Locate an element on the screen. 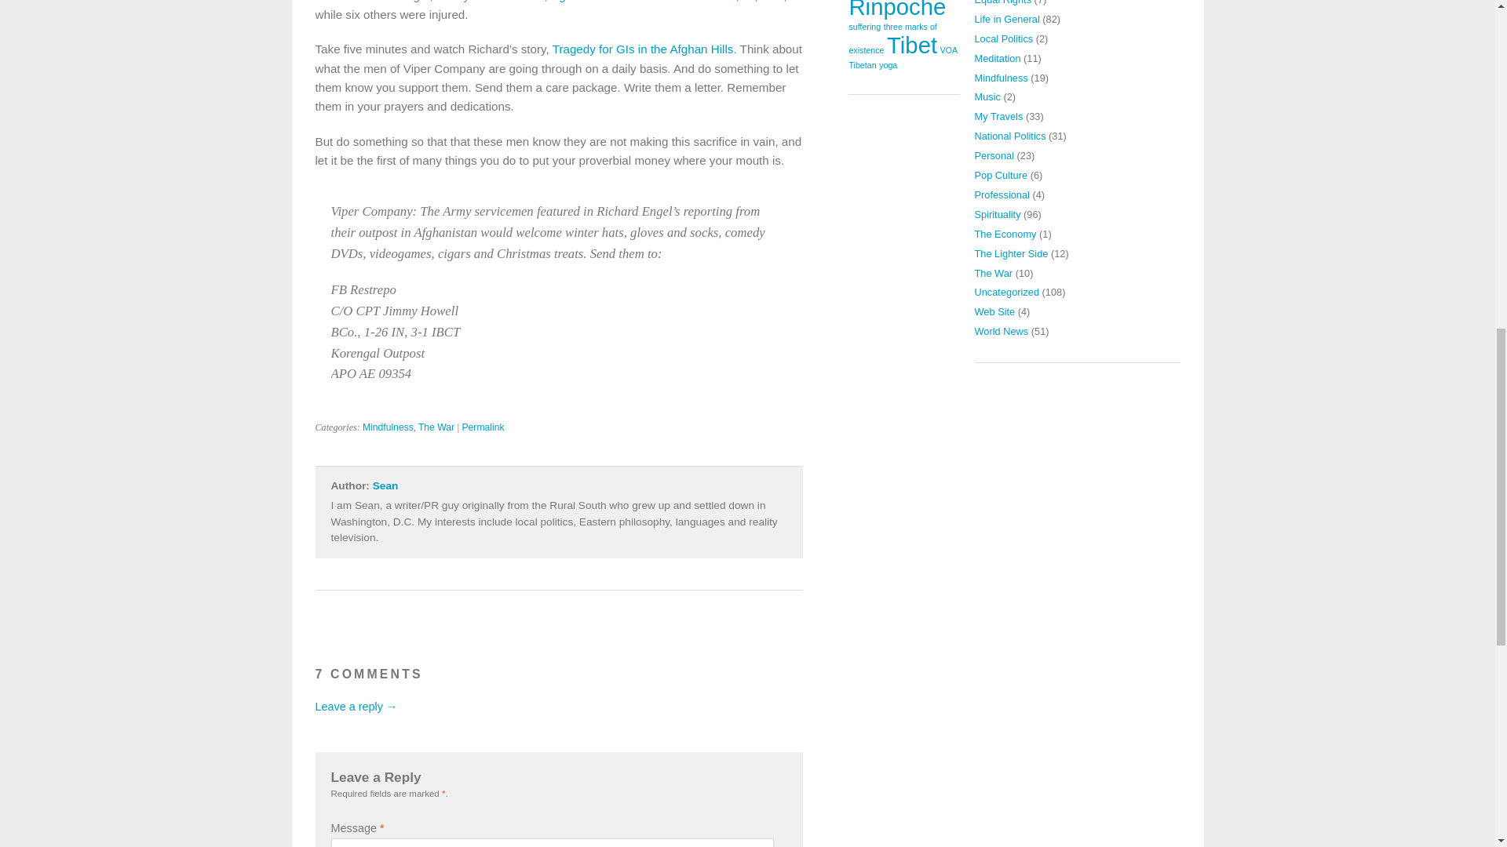 Image resolution: width=1507 pixels, height=847 pixels. Tragedy for GIs in the Afghan Hills is located at coordinates (644, 49).